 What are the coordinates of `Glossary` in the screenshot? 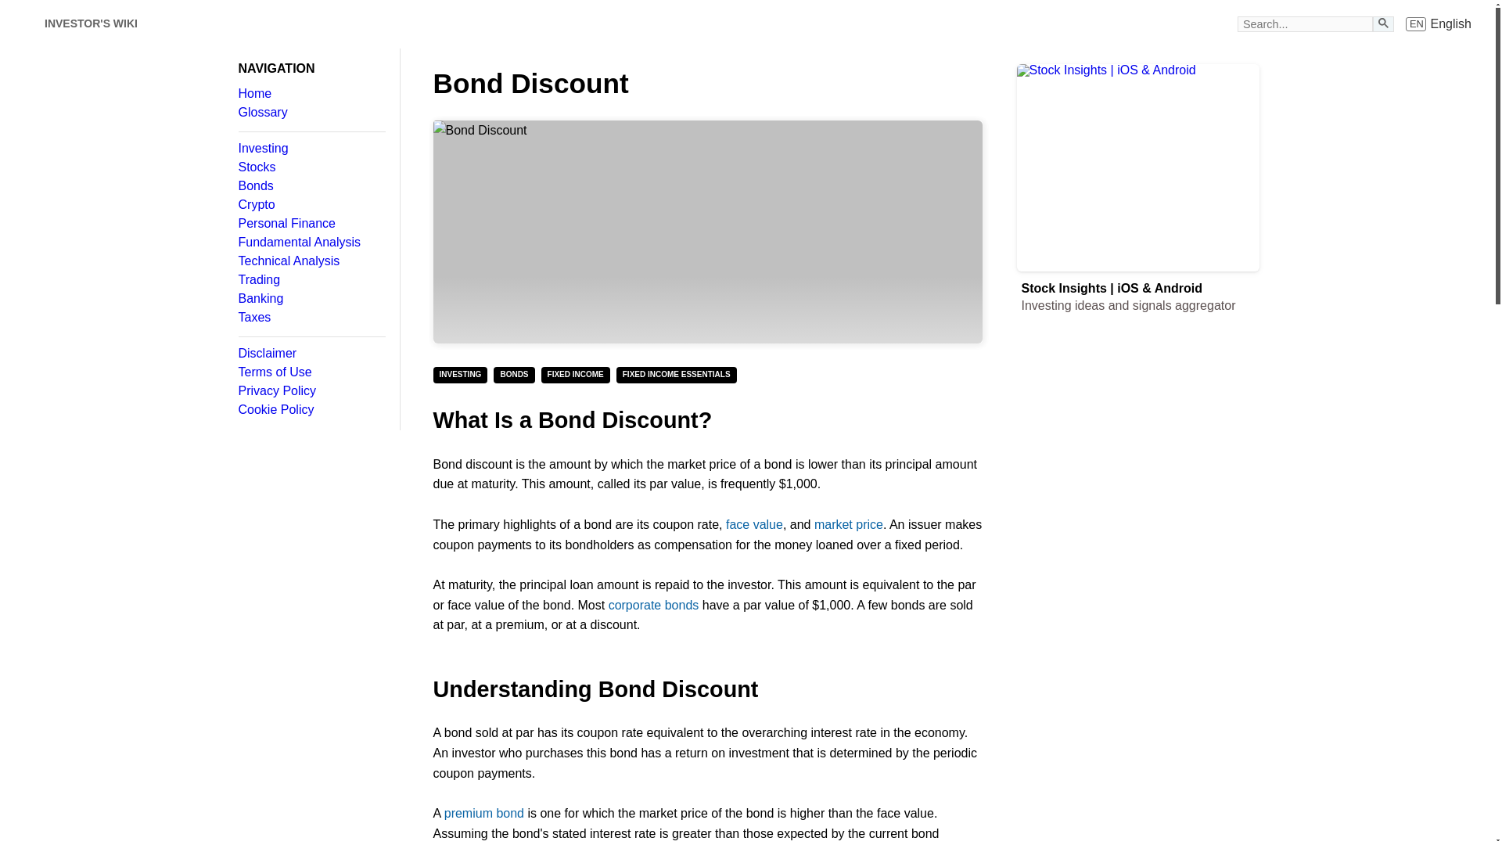 It's located at (311, 113).